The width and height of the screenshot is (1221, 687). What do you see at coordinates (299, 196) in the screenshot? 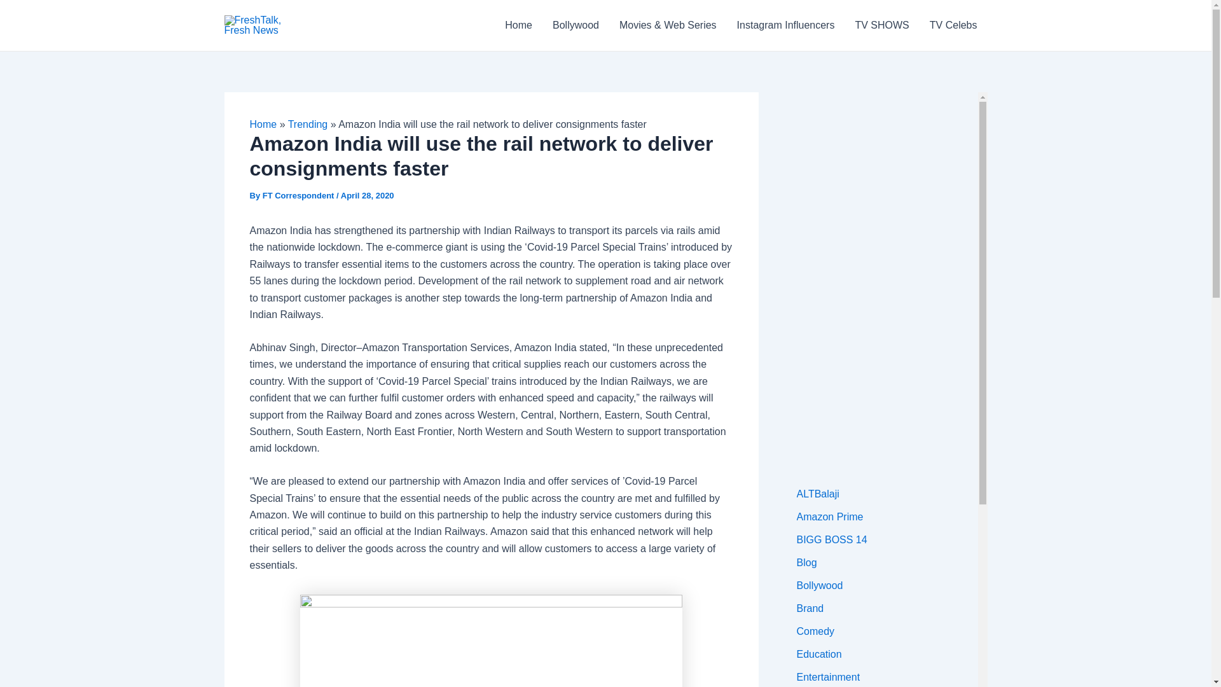
I see `View all posts by FT Correspondent` at bounding box center [299, 196].